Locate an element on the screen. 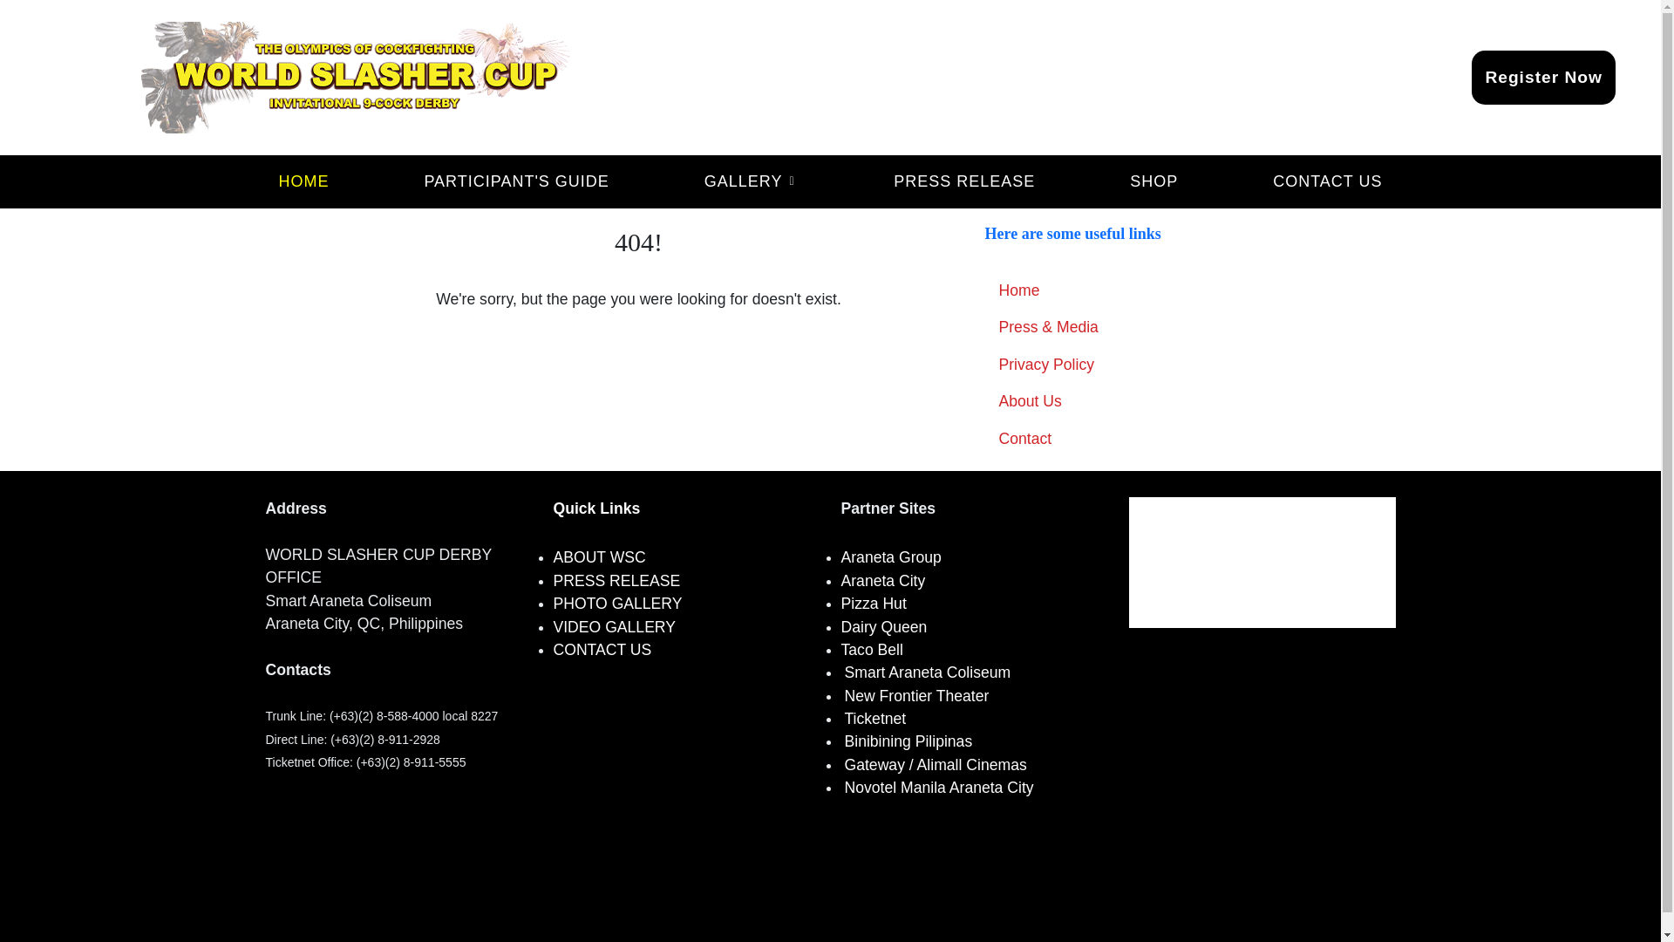 The image size is (1674, 942). Smart Araneta Coliseum is located at coordinates (927, 672).